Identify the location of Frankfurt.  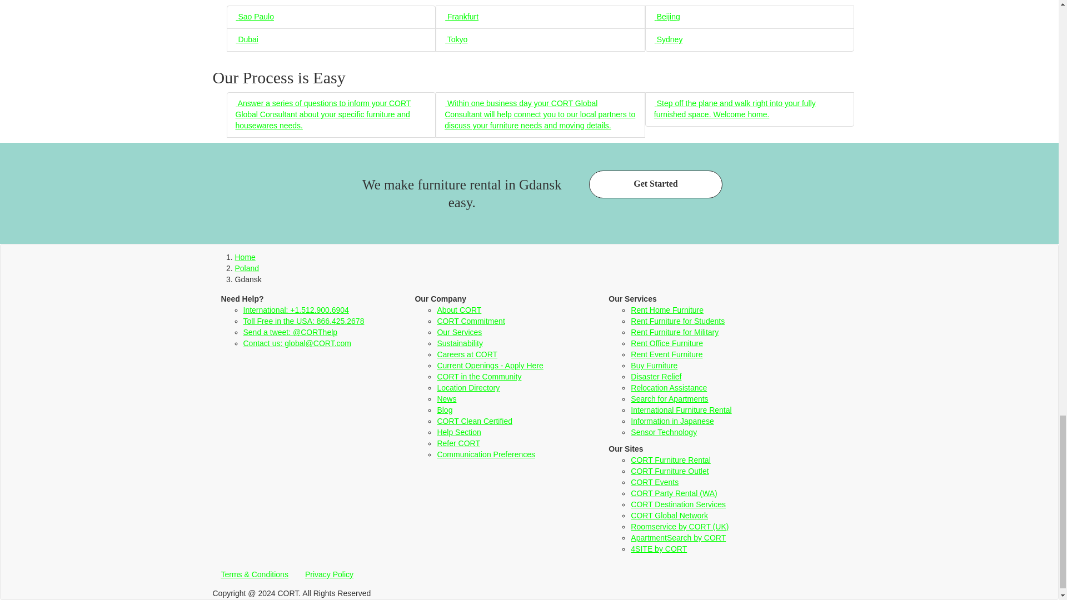
(461, 16).